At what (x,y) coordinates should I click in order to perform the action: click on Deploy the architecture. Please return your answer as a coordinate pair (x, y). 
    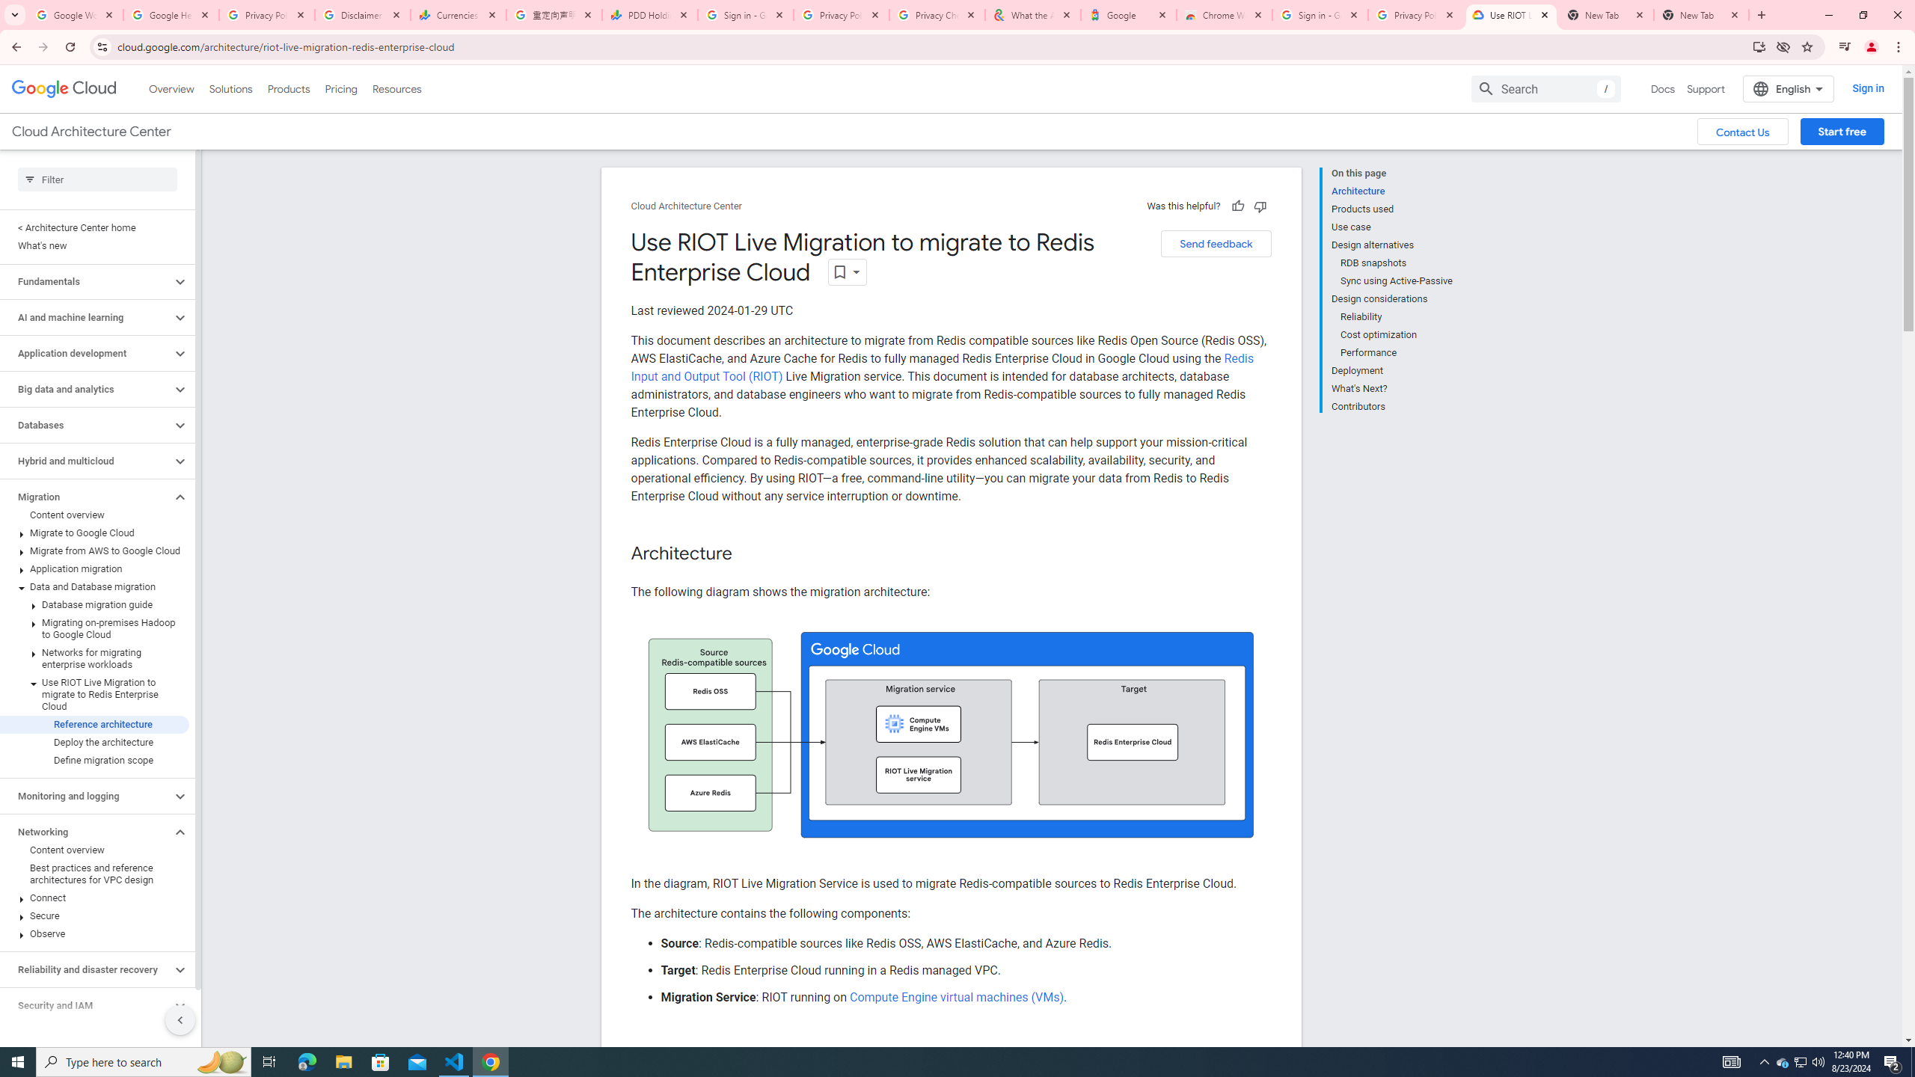
    Looking at the image, I should click on (94, 742).